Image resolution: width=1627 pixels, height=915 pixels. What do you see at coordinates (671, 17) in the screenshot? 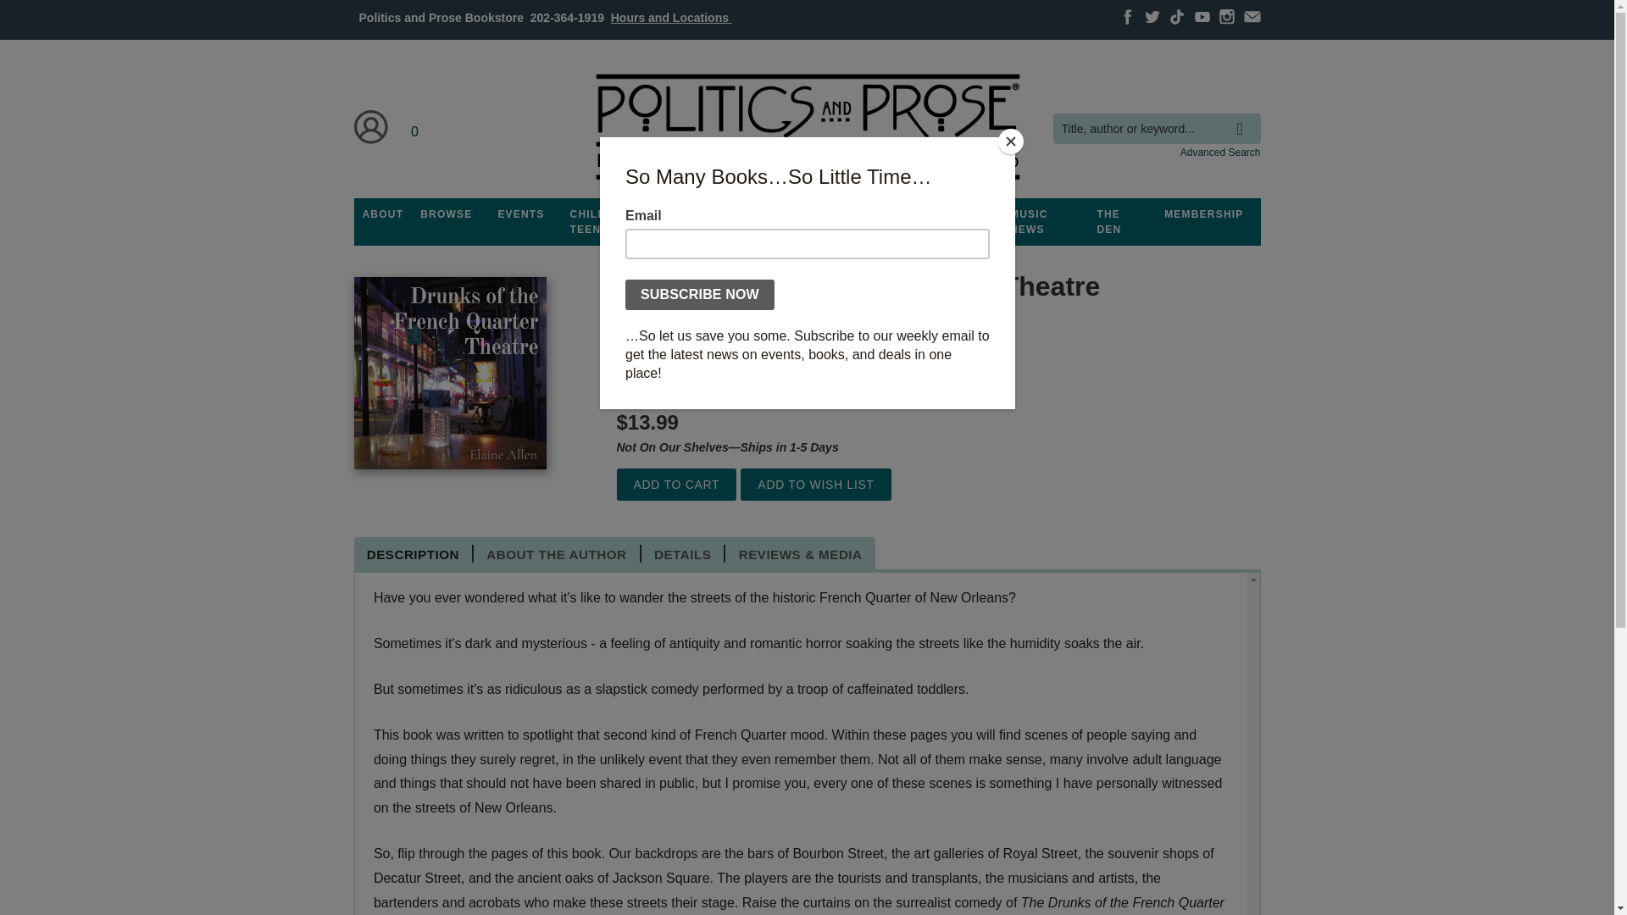
I see `See our store ours and locations` at bounding box center [671, 17].